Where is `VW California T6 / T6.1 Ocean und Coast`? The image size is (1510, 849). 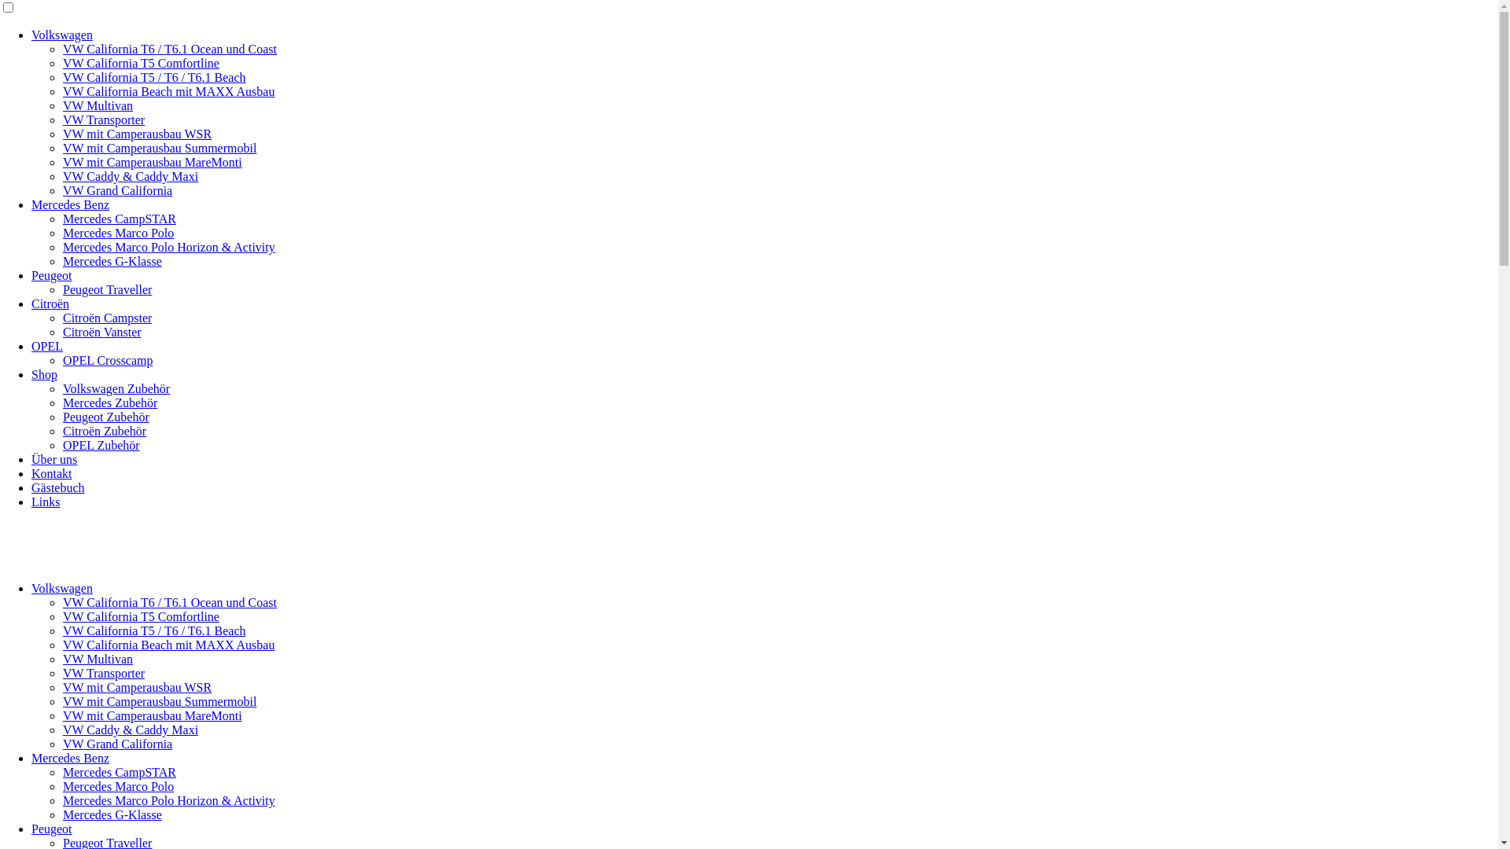
VW California T6 / T6.1 Ocean und Coast is located at coordinates (170, 49).